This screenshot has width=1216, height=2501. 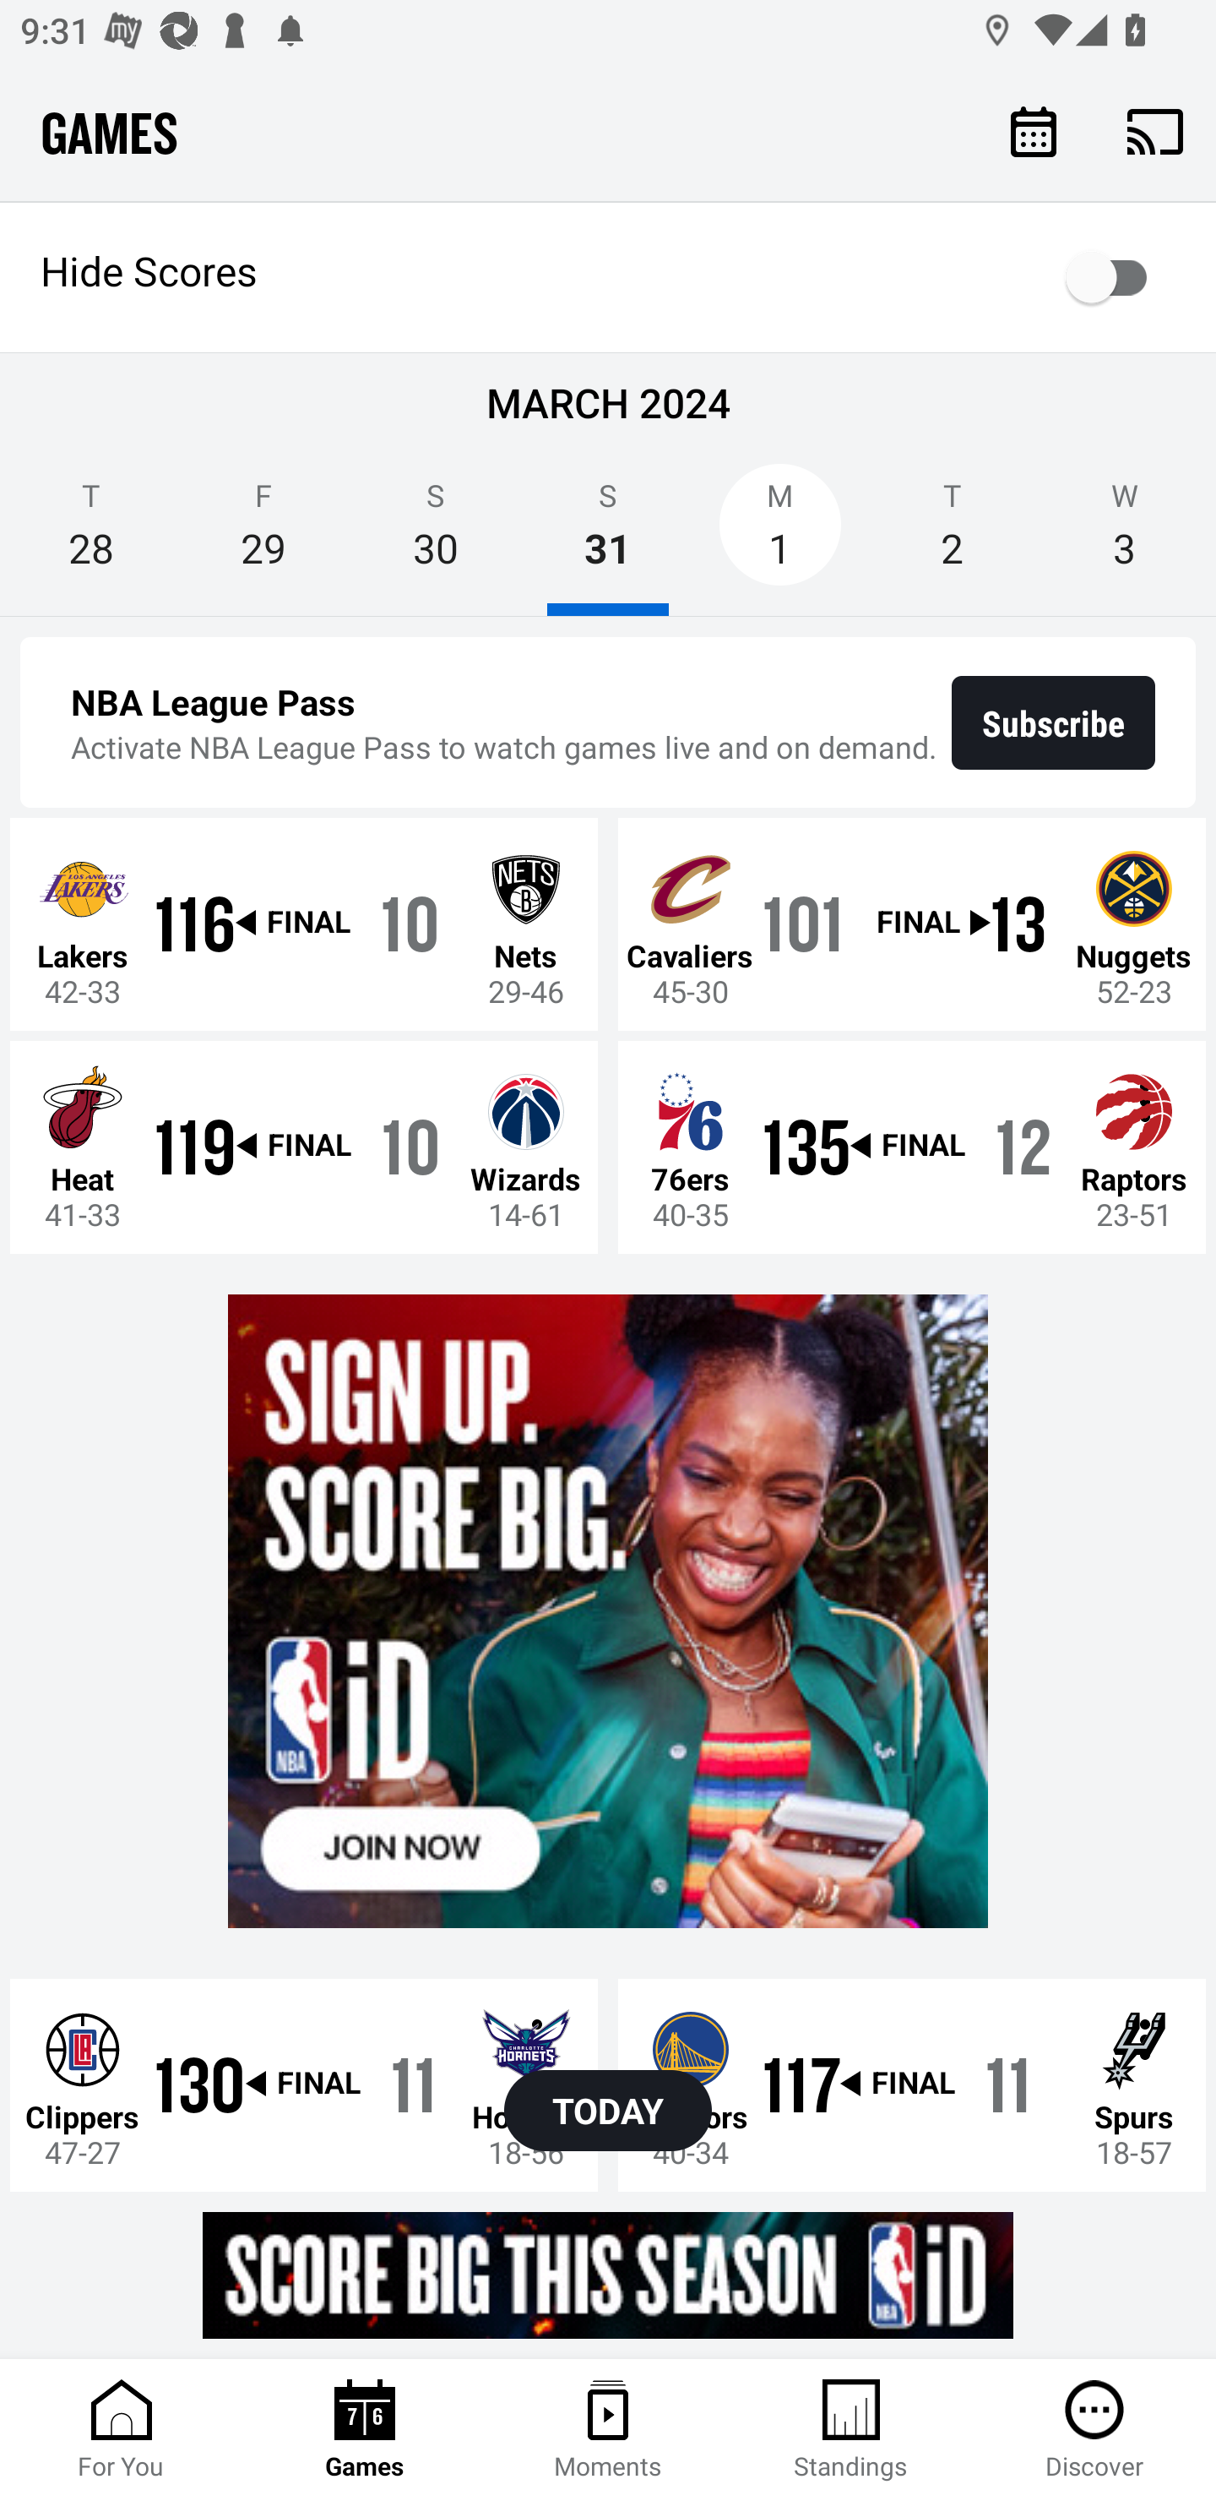 I want to click on g5nqqygr7owph, so click(x=608, y=2275).